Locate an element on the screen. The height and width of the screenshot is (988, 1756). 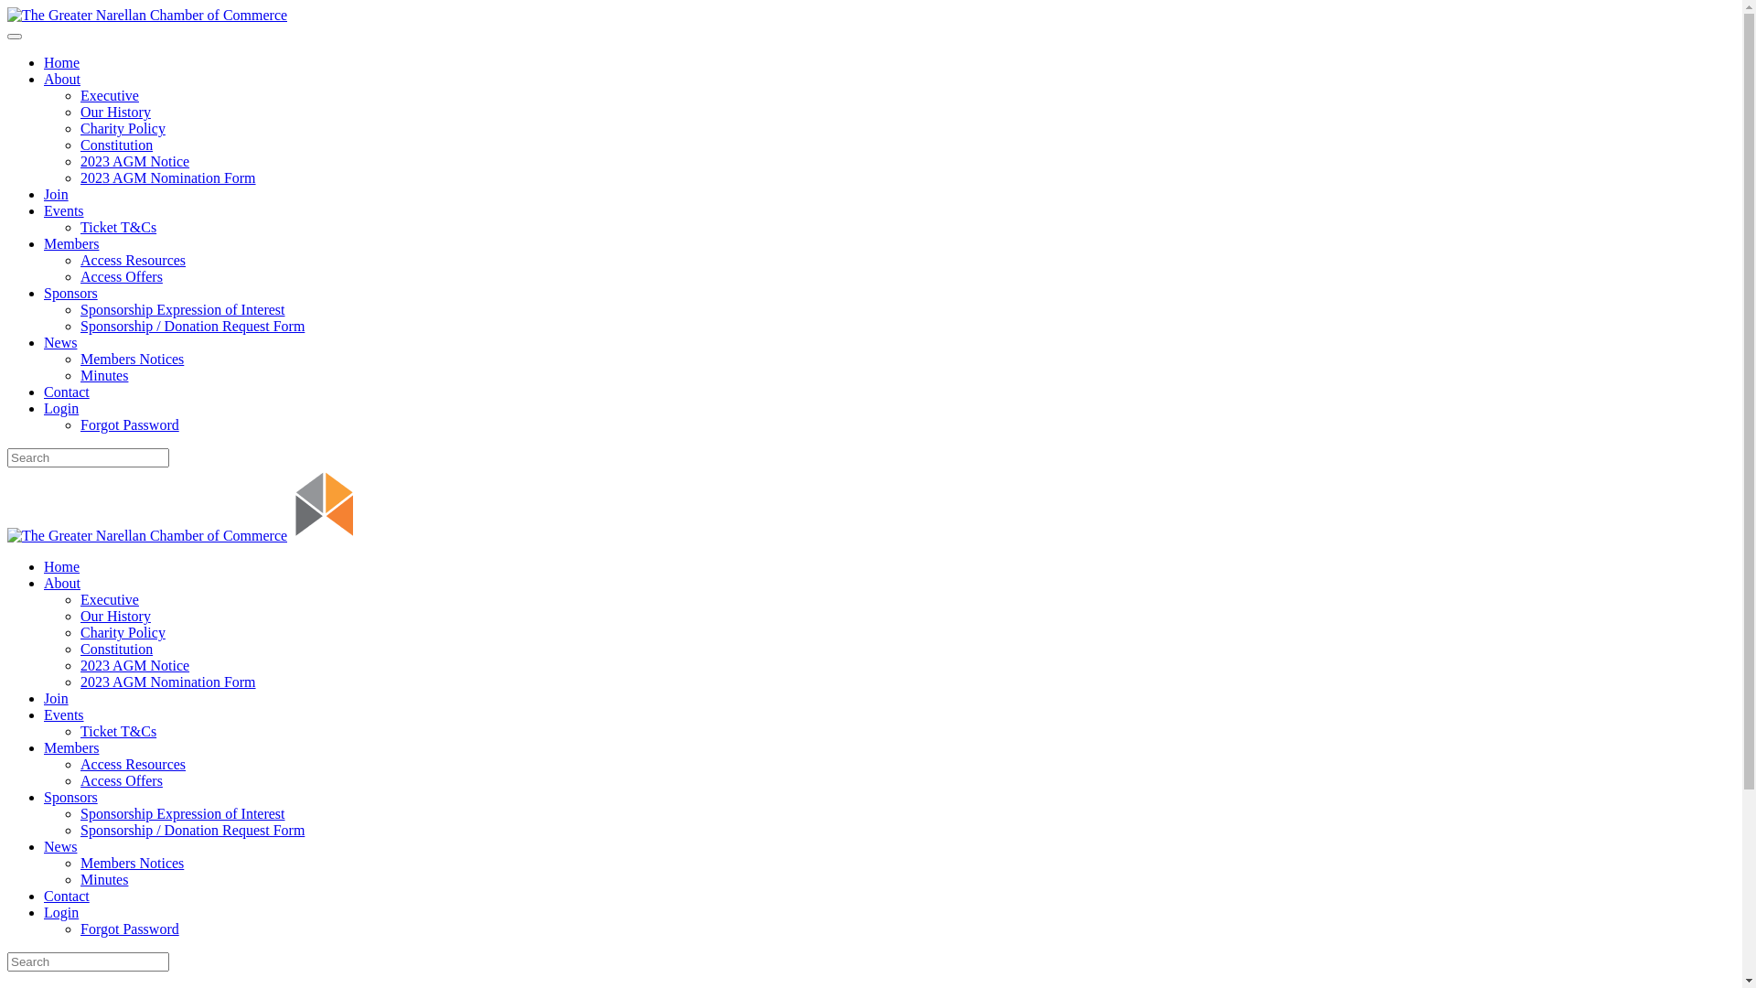
Charity Policy is located at coordinates (123, 128).